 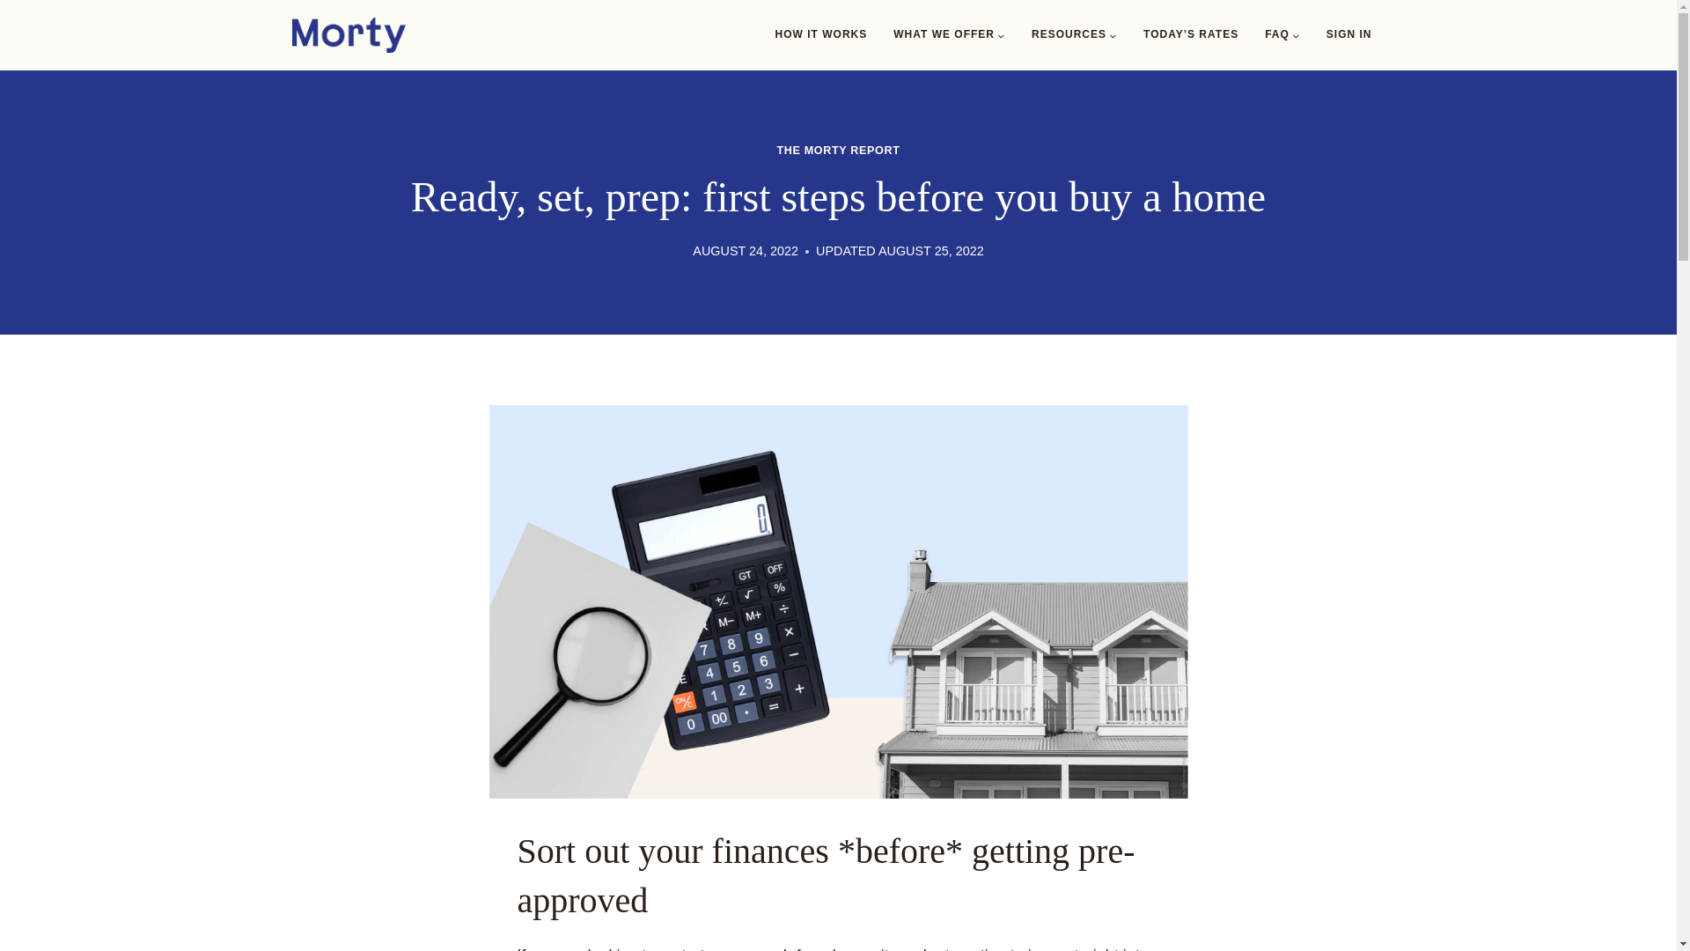 What do you see at coordinates (820, 35) in the screenshot?
I see `HOW IT WORKS` at bounding box center [820, 35].